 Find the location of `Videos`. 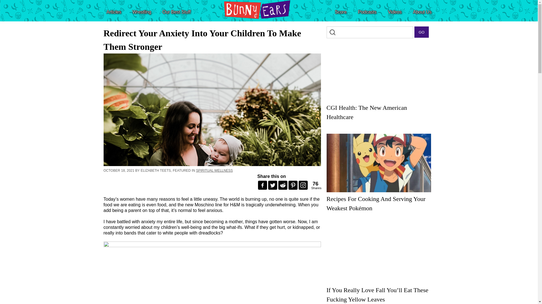

Videos is located at coordinates (395, 12).